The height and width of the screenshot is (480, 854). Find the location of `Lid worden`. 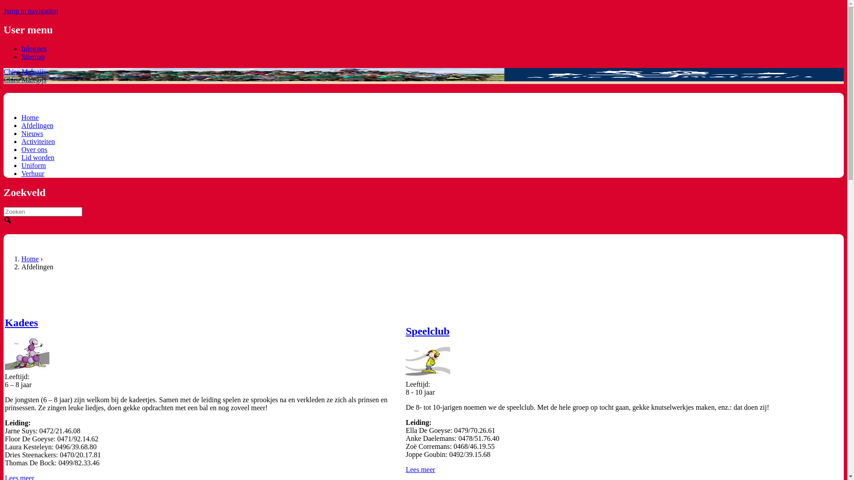

Lid worden is located at coordinates (38, 157).